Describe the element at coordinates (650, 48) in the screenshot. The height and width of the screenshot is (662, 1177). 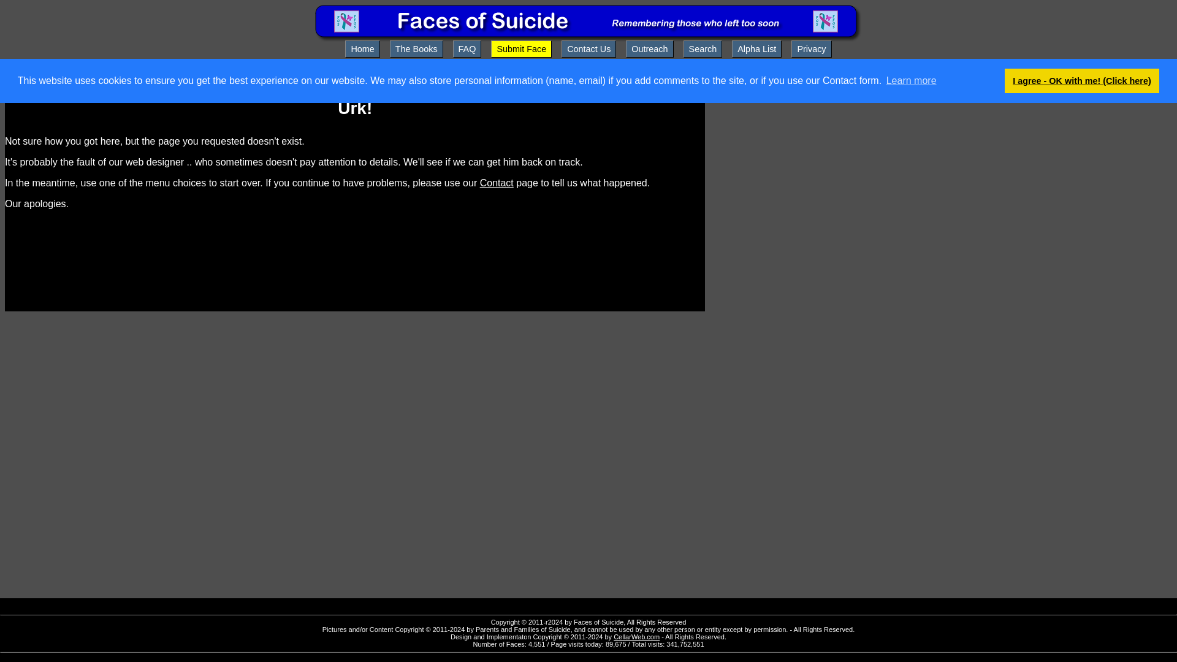
I see `Outreach` at that location.